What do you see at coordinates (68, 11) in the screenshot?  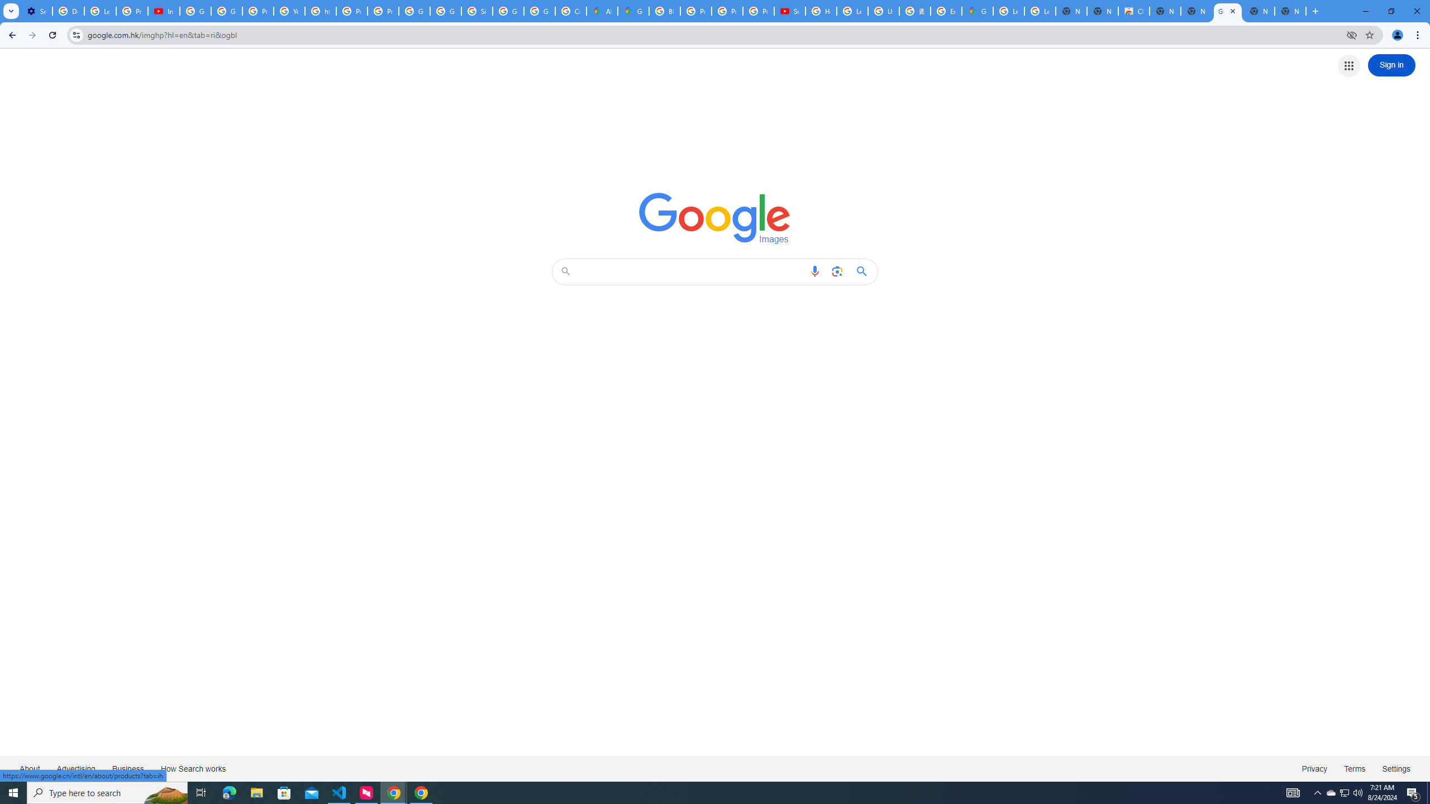 I see `Delete photos & videos - Computer - Google Photos Help` at bounding box center [68, 11].